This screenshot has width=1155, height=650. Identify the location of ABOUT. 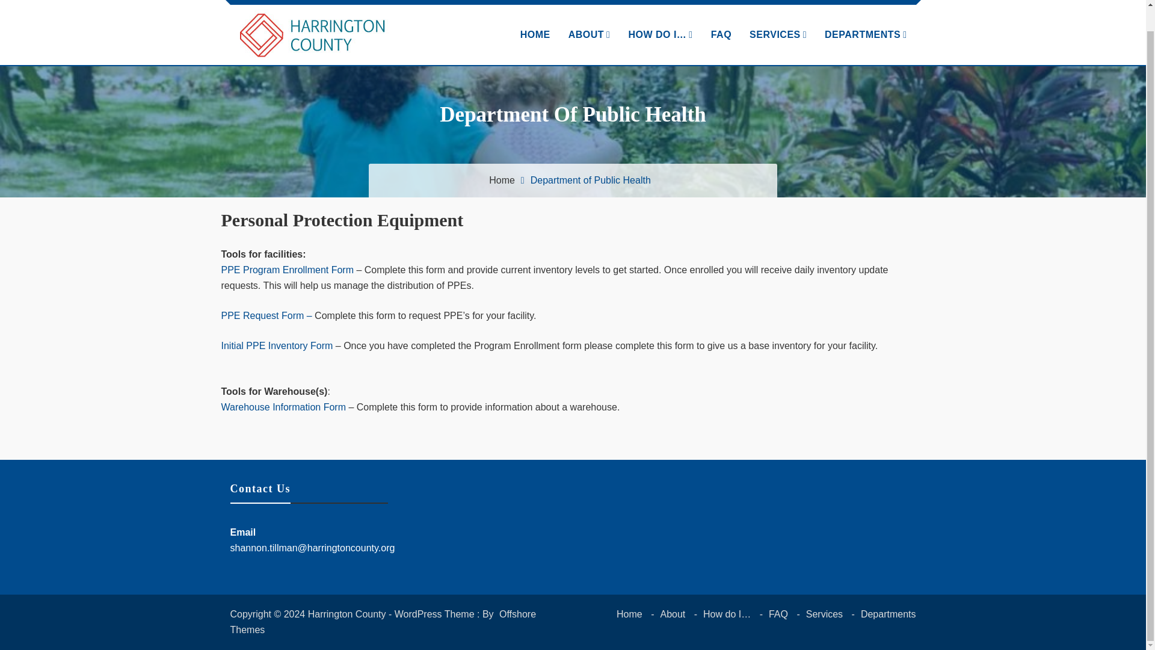
(589, 34).